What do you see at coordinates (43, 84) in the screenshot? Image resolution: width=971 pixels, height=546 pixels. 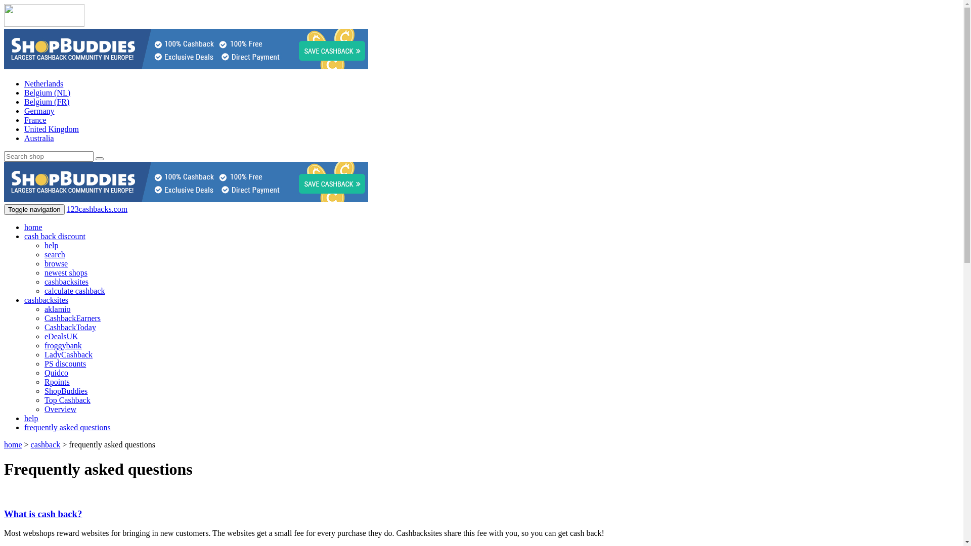 I see `Netherlands` at bounding box center [43, 84].